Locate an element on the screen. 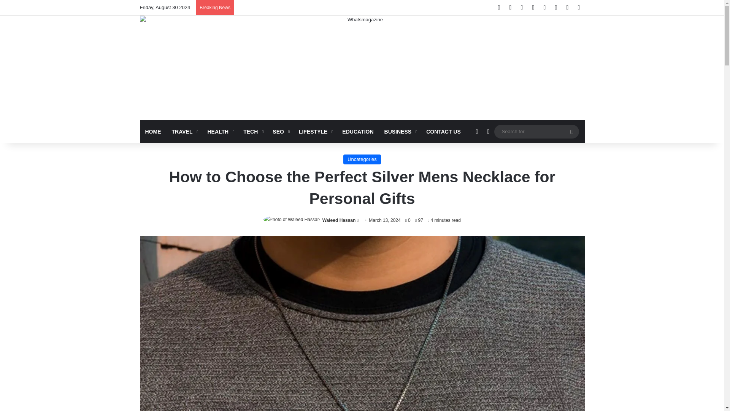 The height and width of the screenshot is (411, 730). EDUCATION is located at coordinates (357, 132).